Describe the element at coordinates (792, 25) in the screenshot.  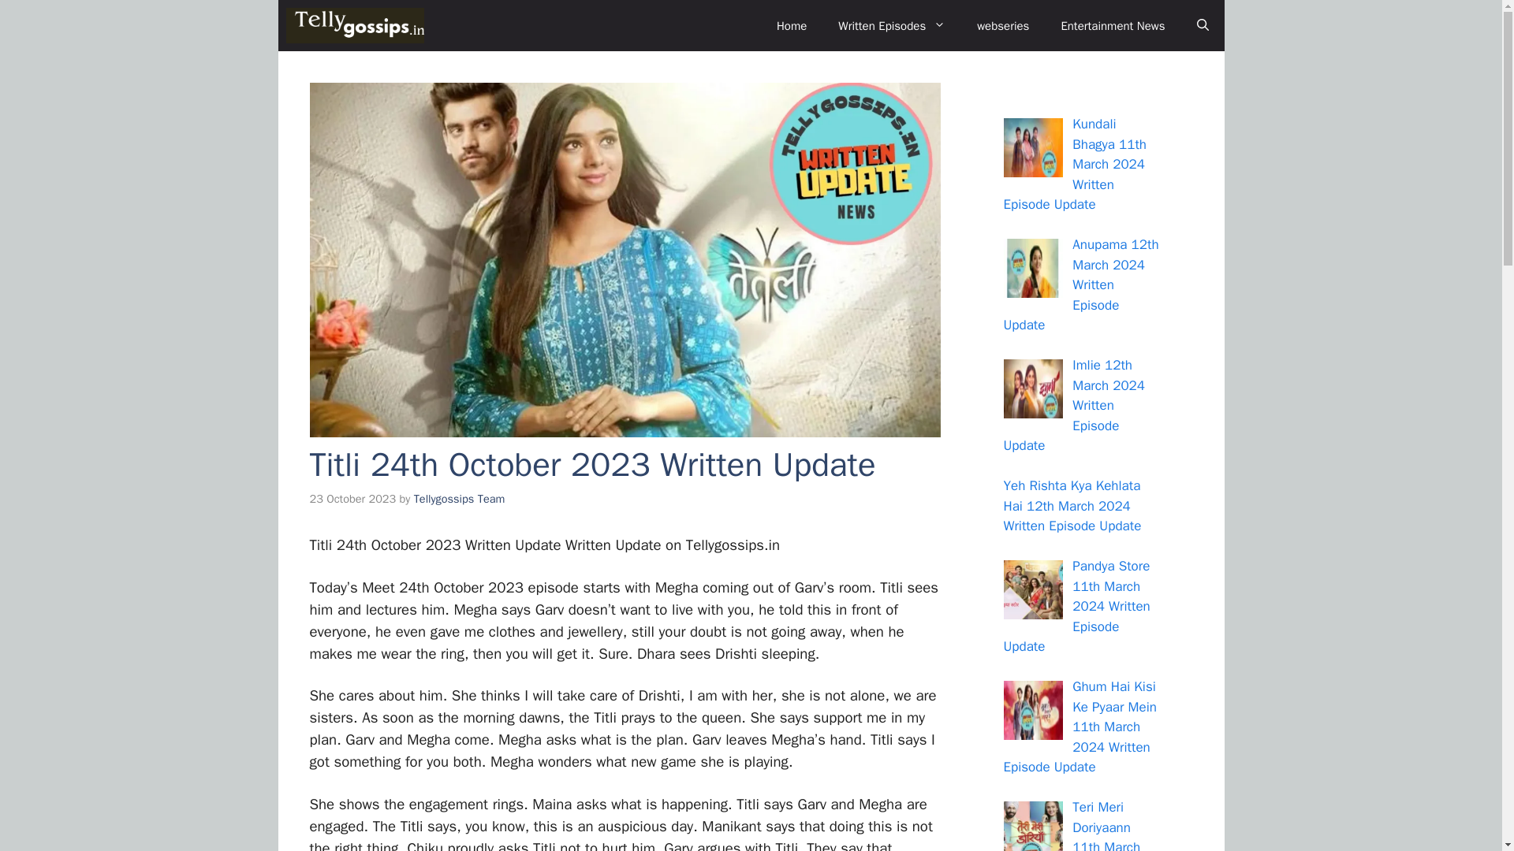
I see `Home` at that location.